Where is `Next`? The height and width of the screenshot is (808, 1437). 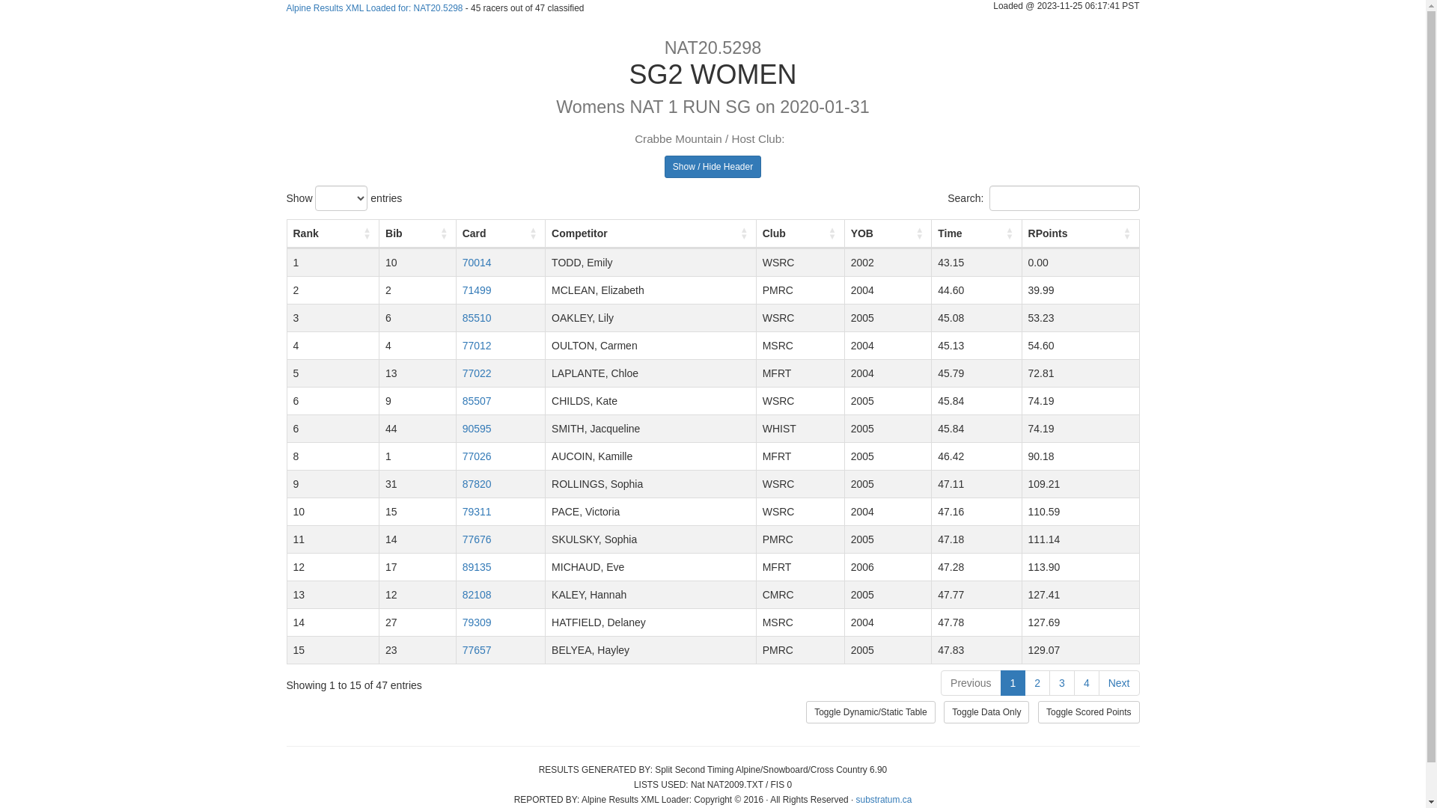
Next is located at coordinates (1120, 683).